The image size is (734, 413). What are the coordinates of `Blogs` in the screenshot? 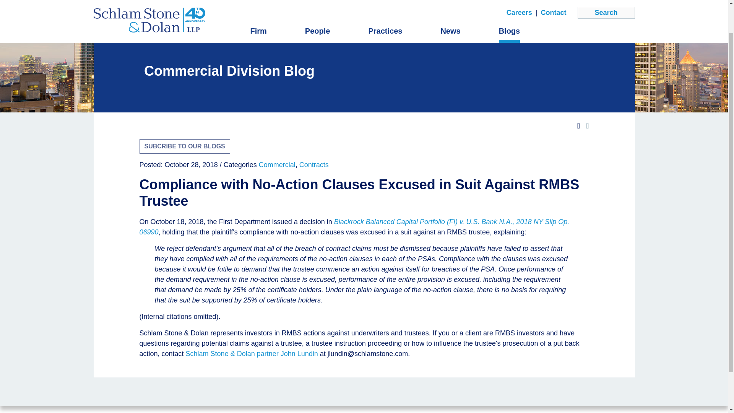 It's located at (510, 2).